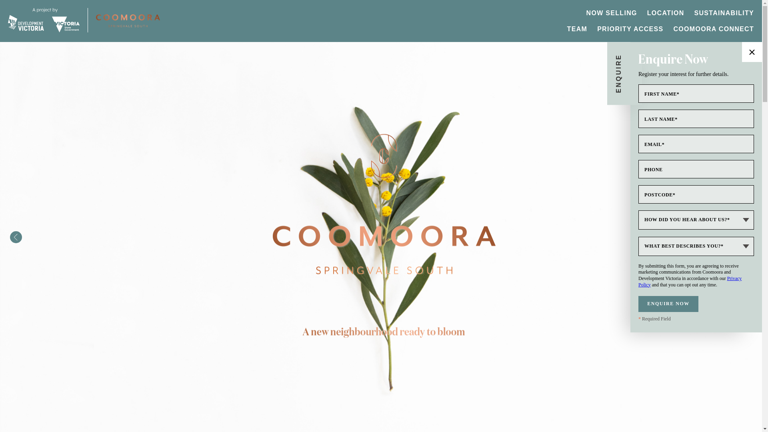 This screenshot has height=432, width=768. Describe the element at coordinates (714, 29) in the screenshot. I see `COOMOORA CONNECT` at that location.